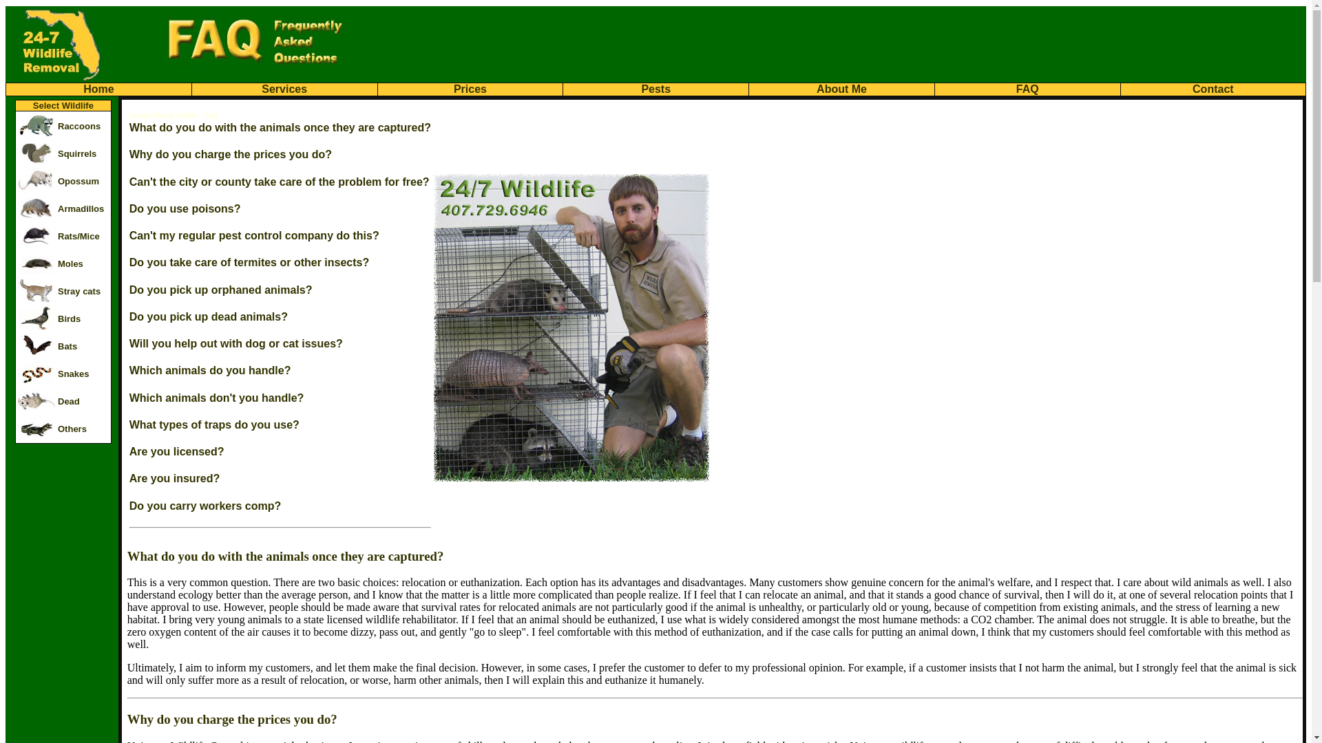 This screenshot has width=1322, height=743. What do you see at coordinates (67, 347) in the screenshot?
I see `Bats` at bounding box center [67, 347].